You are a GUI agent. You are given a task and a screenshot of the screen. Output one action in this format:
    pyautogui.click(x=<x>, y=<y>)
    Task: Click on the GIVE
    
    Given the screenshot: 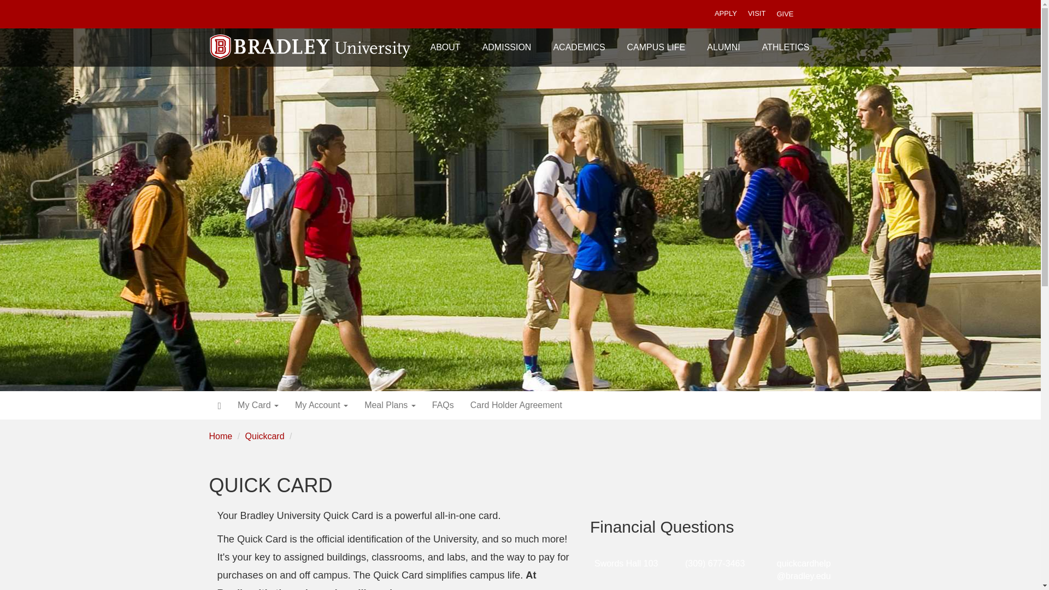 What is the action you would take?
    pyautogui.click(x=785, y=14)
    